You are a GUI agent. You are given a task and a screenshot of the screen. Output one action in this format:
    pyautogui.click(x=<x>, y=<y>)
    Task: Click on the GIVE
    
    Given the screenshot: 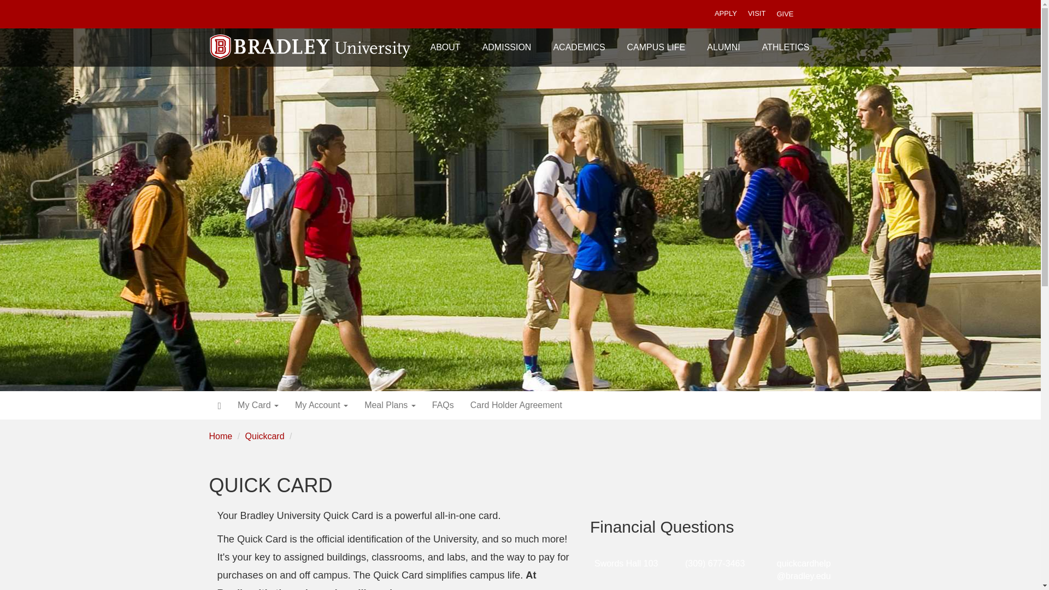 What is the action you would take?
    pyautogui.click(x=785, y=14)
    